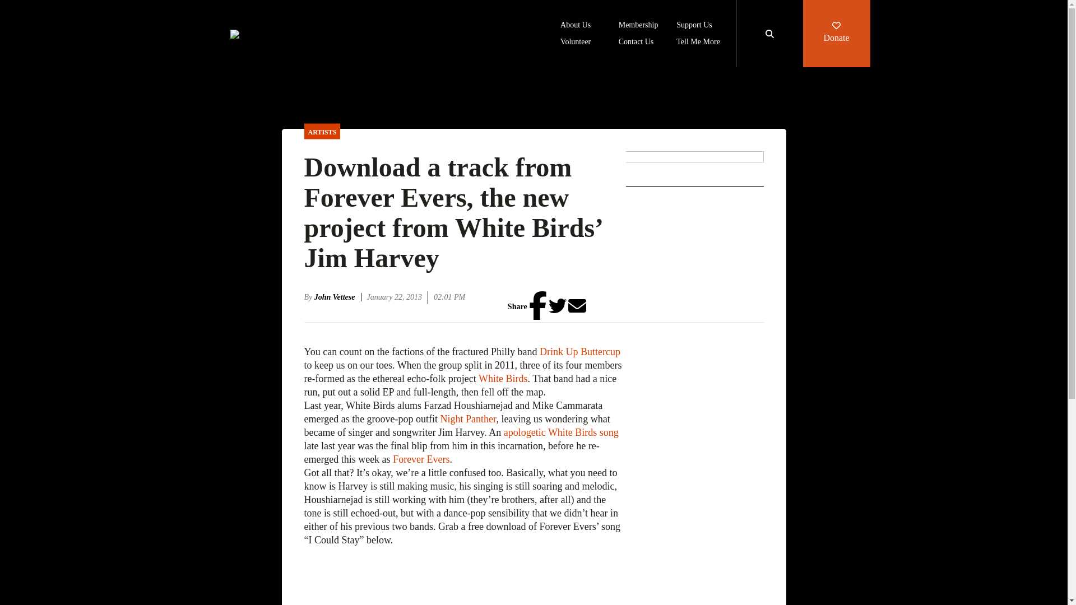  Describe the element at coordinates (637, 43) in the screenshot. I see `Contact Us` at that location.